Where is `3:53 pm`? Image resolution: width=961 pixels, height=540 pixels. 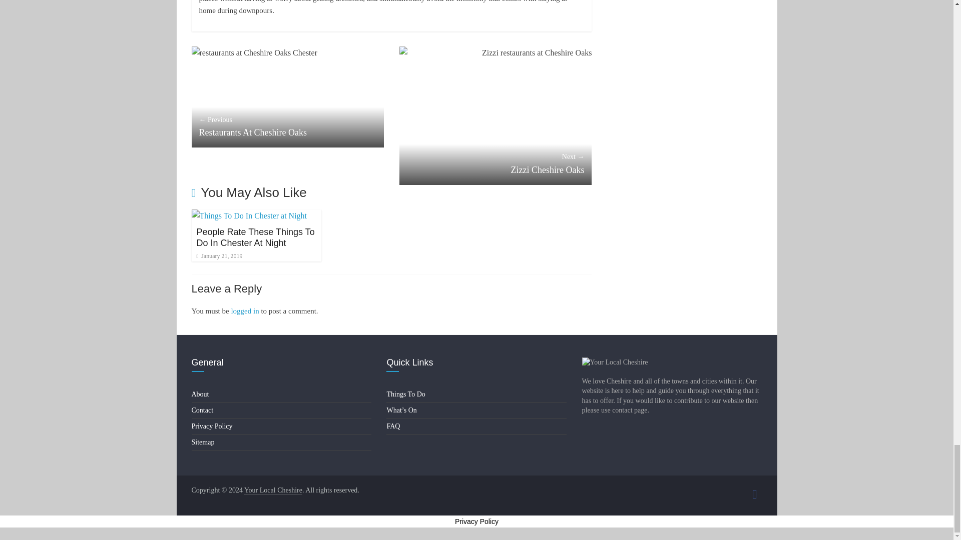
3:53 pm is located at coordinates (219, 256).